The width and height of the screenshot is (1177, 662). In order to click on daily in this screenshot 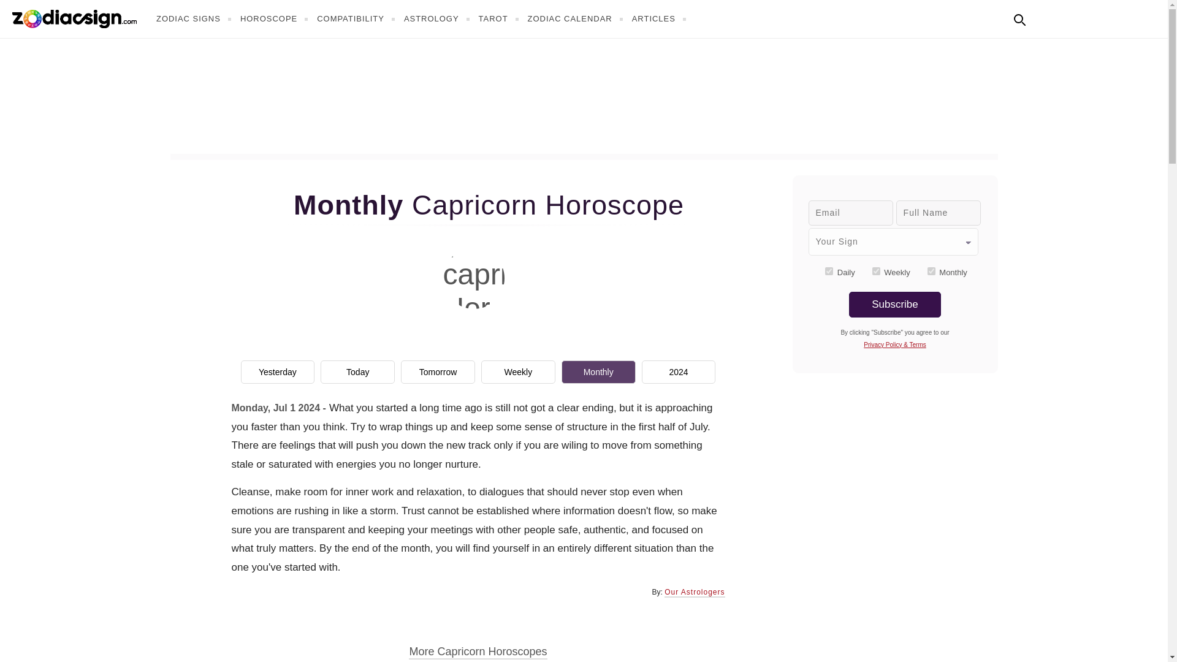, I will do `click(829, 271)`.